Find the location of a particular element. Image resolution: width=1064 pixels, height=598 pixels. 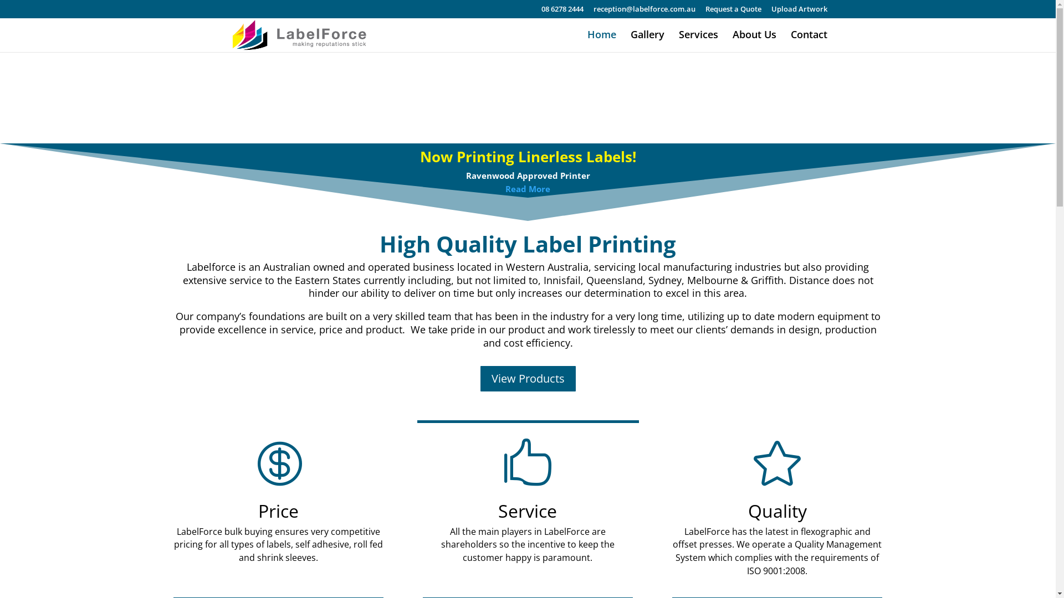

About Us is located at coordinates (755, 41).